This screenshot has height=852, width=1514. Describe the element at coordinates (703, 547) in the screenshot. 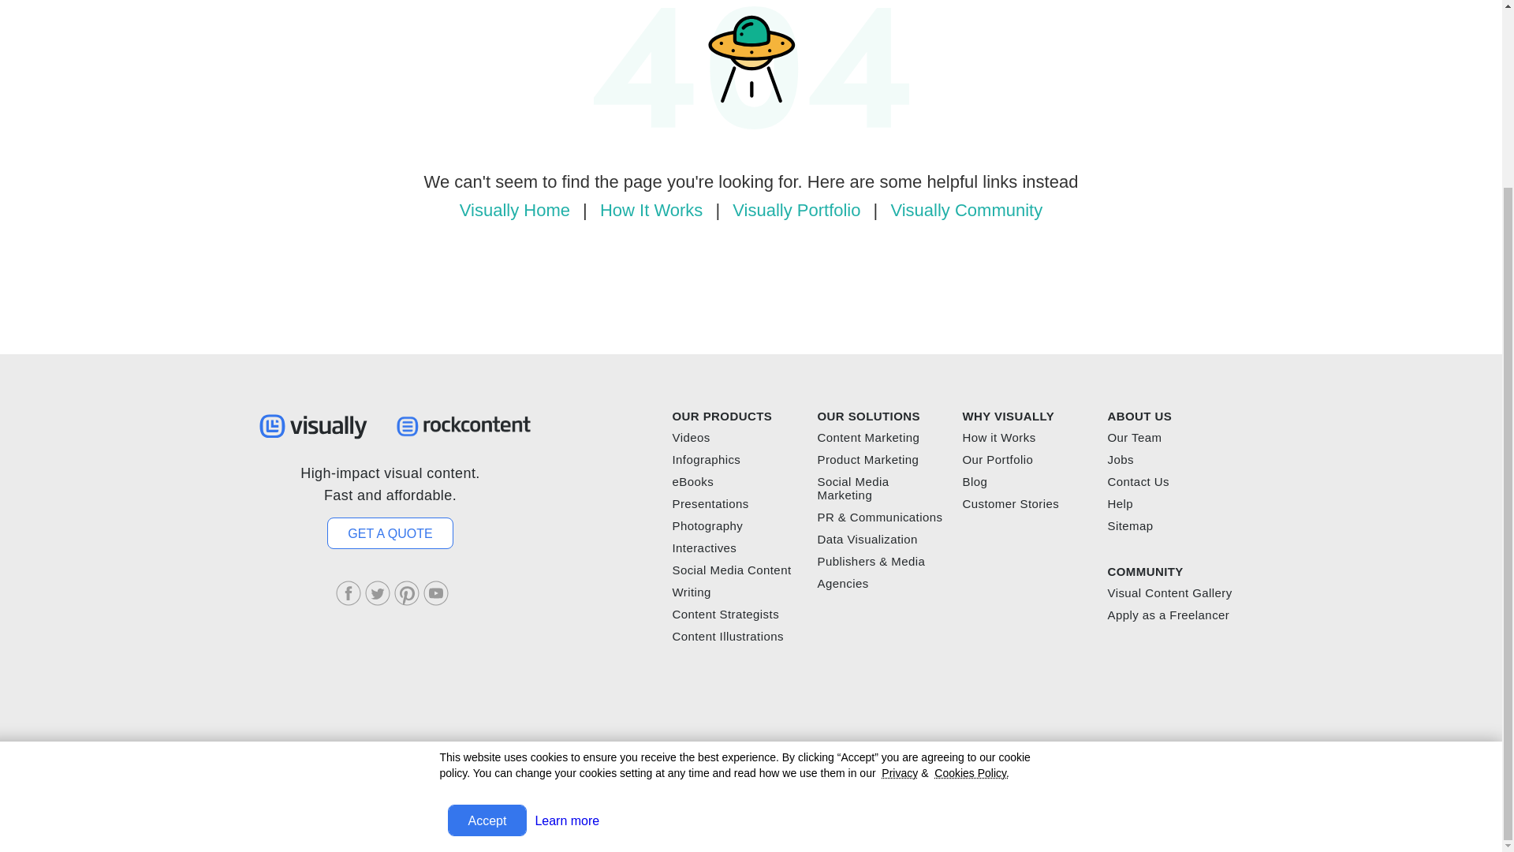

I see `Interactives` at that location.